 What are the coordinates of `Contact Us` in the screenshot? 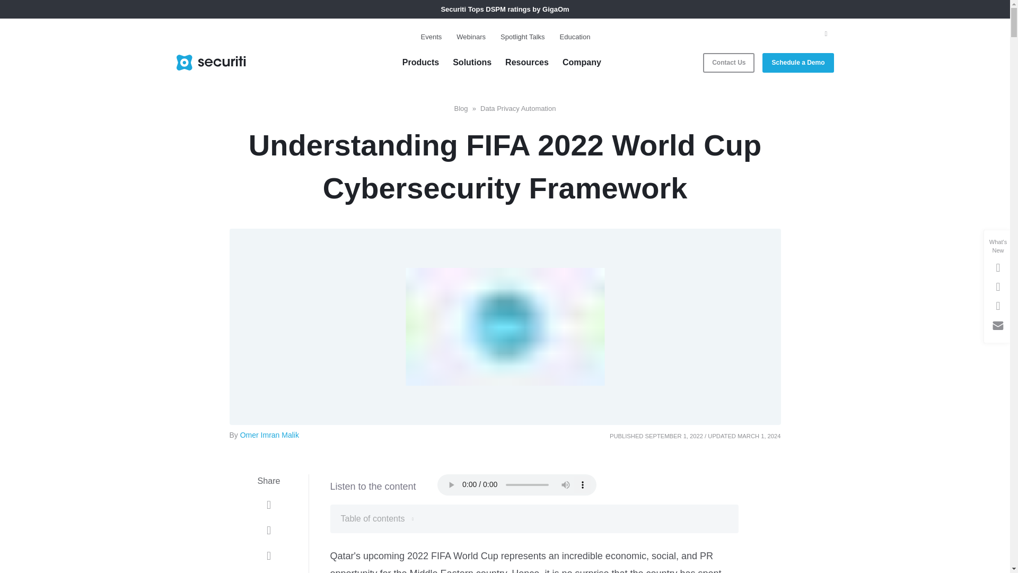 It's located at (729, 63).